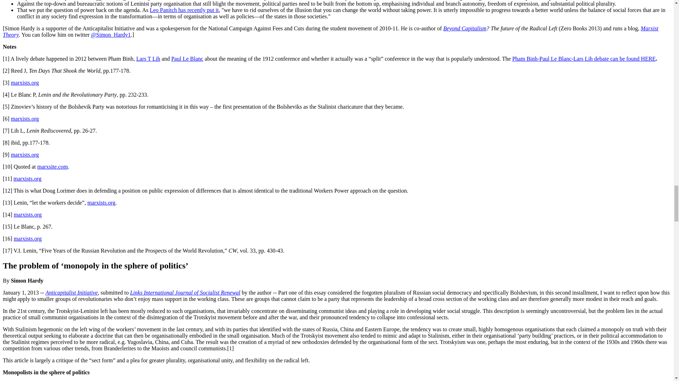 This screenshot has height=381, width=679. Describe the element at coordinates (187, 59) in the screenshot. I see `Paul Le Blanc` at that location.